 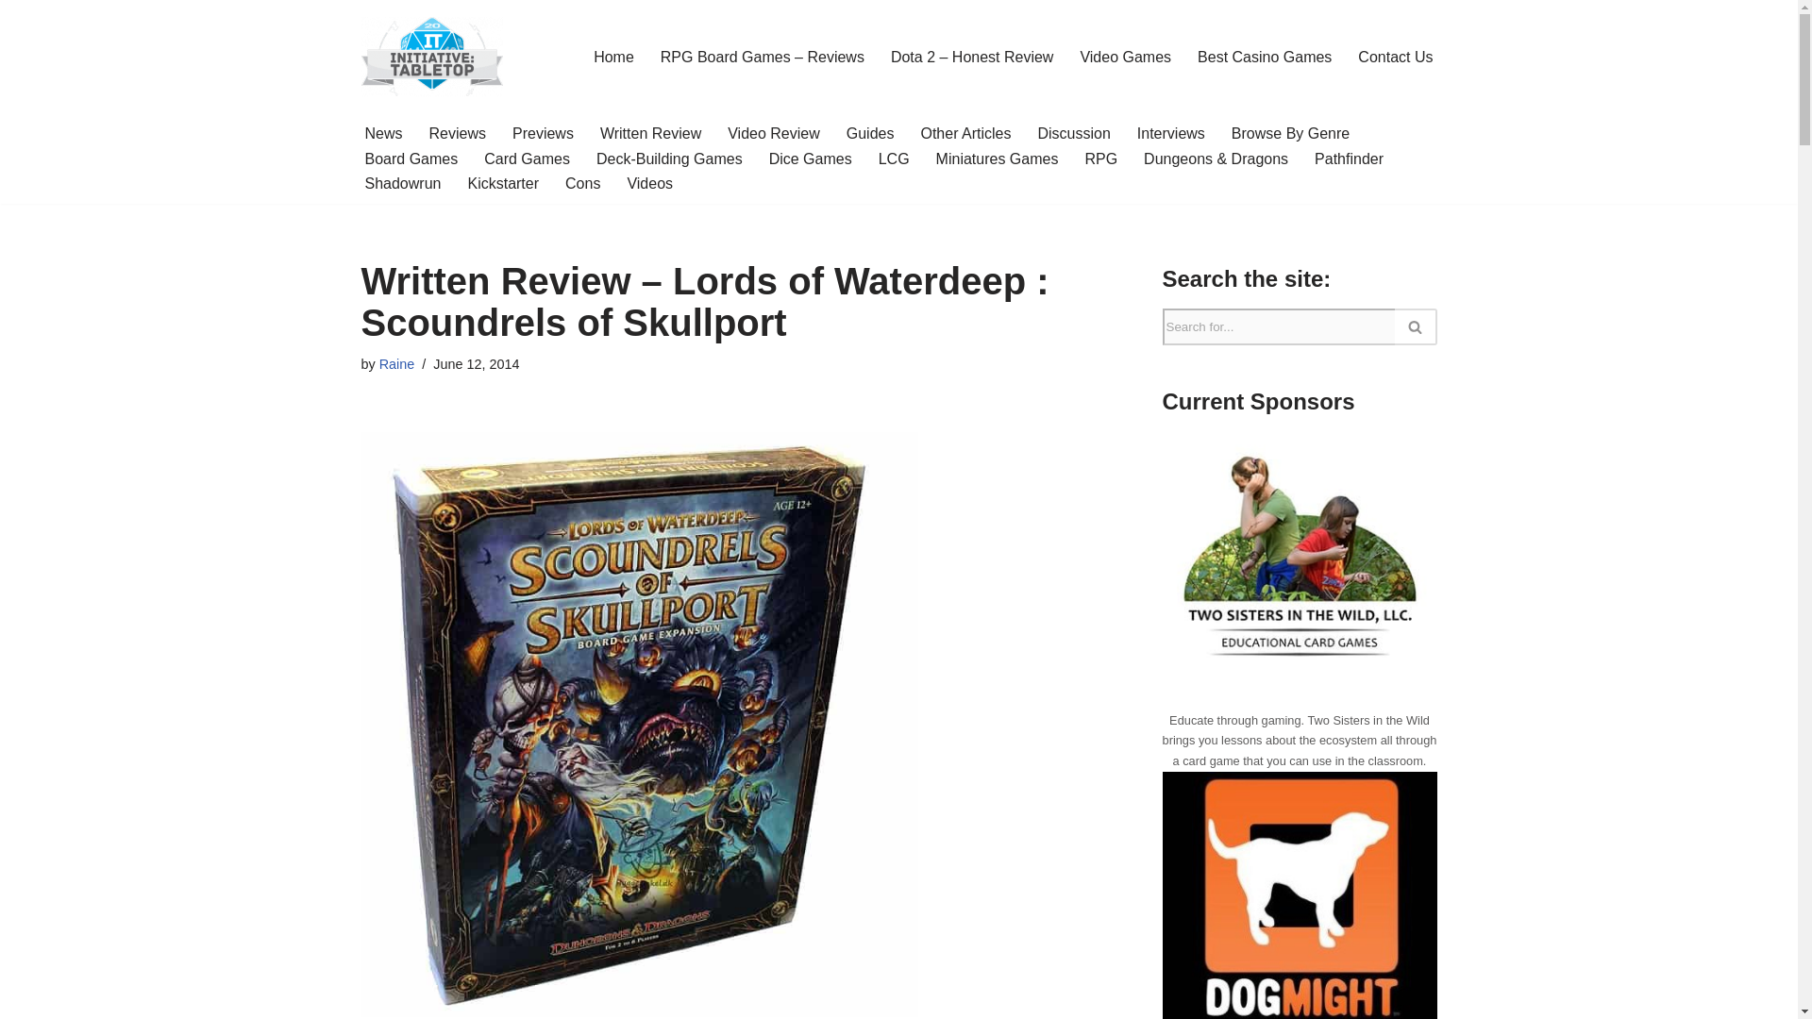 What do you see at coordinates (997, 159) in the screenshot?
I see `Miniatures Games` at bounding box center [997, 159].